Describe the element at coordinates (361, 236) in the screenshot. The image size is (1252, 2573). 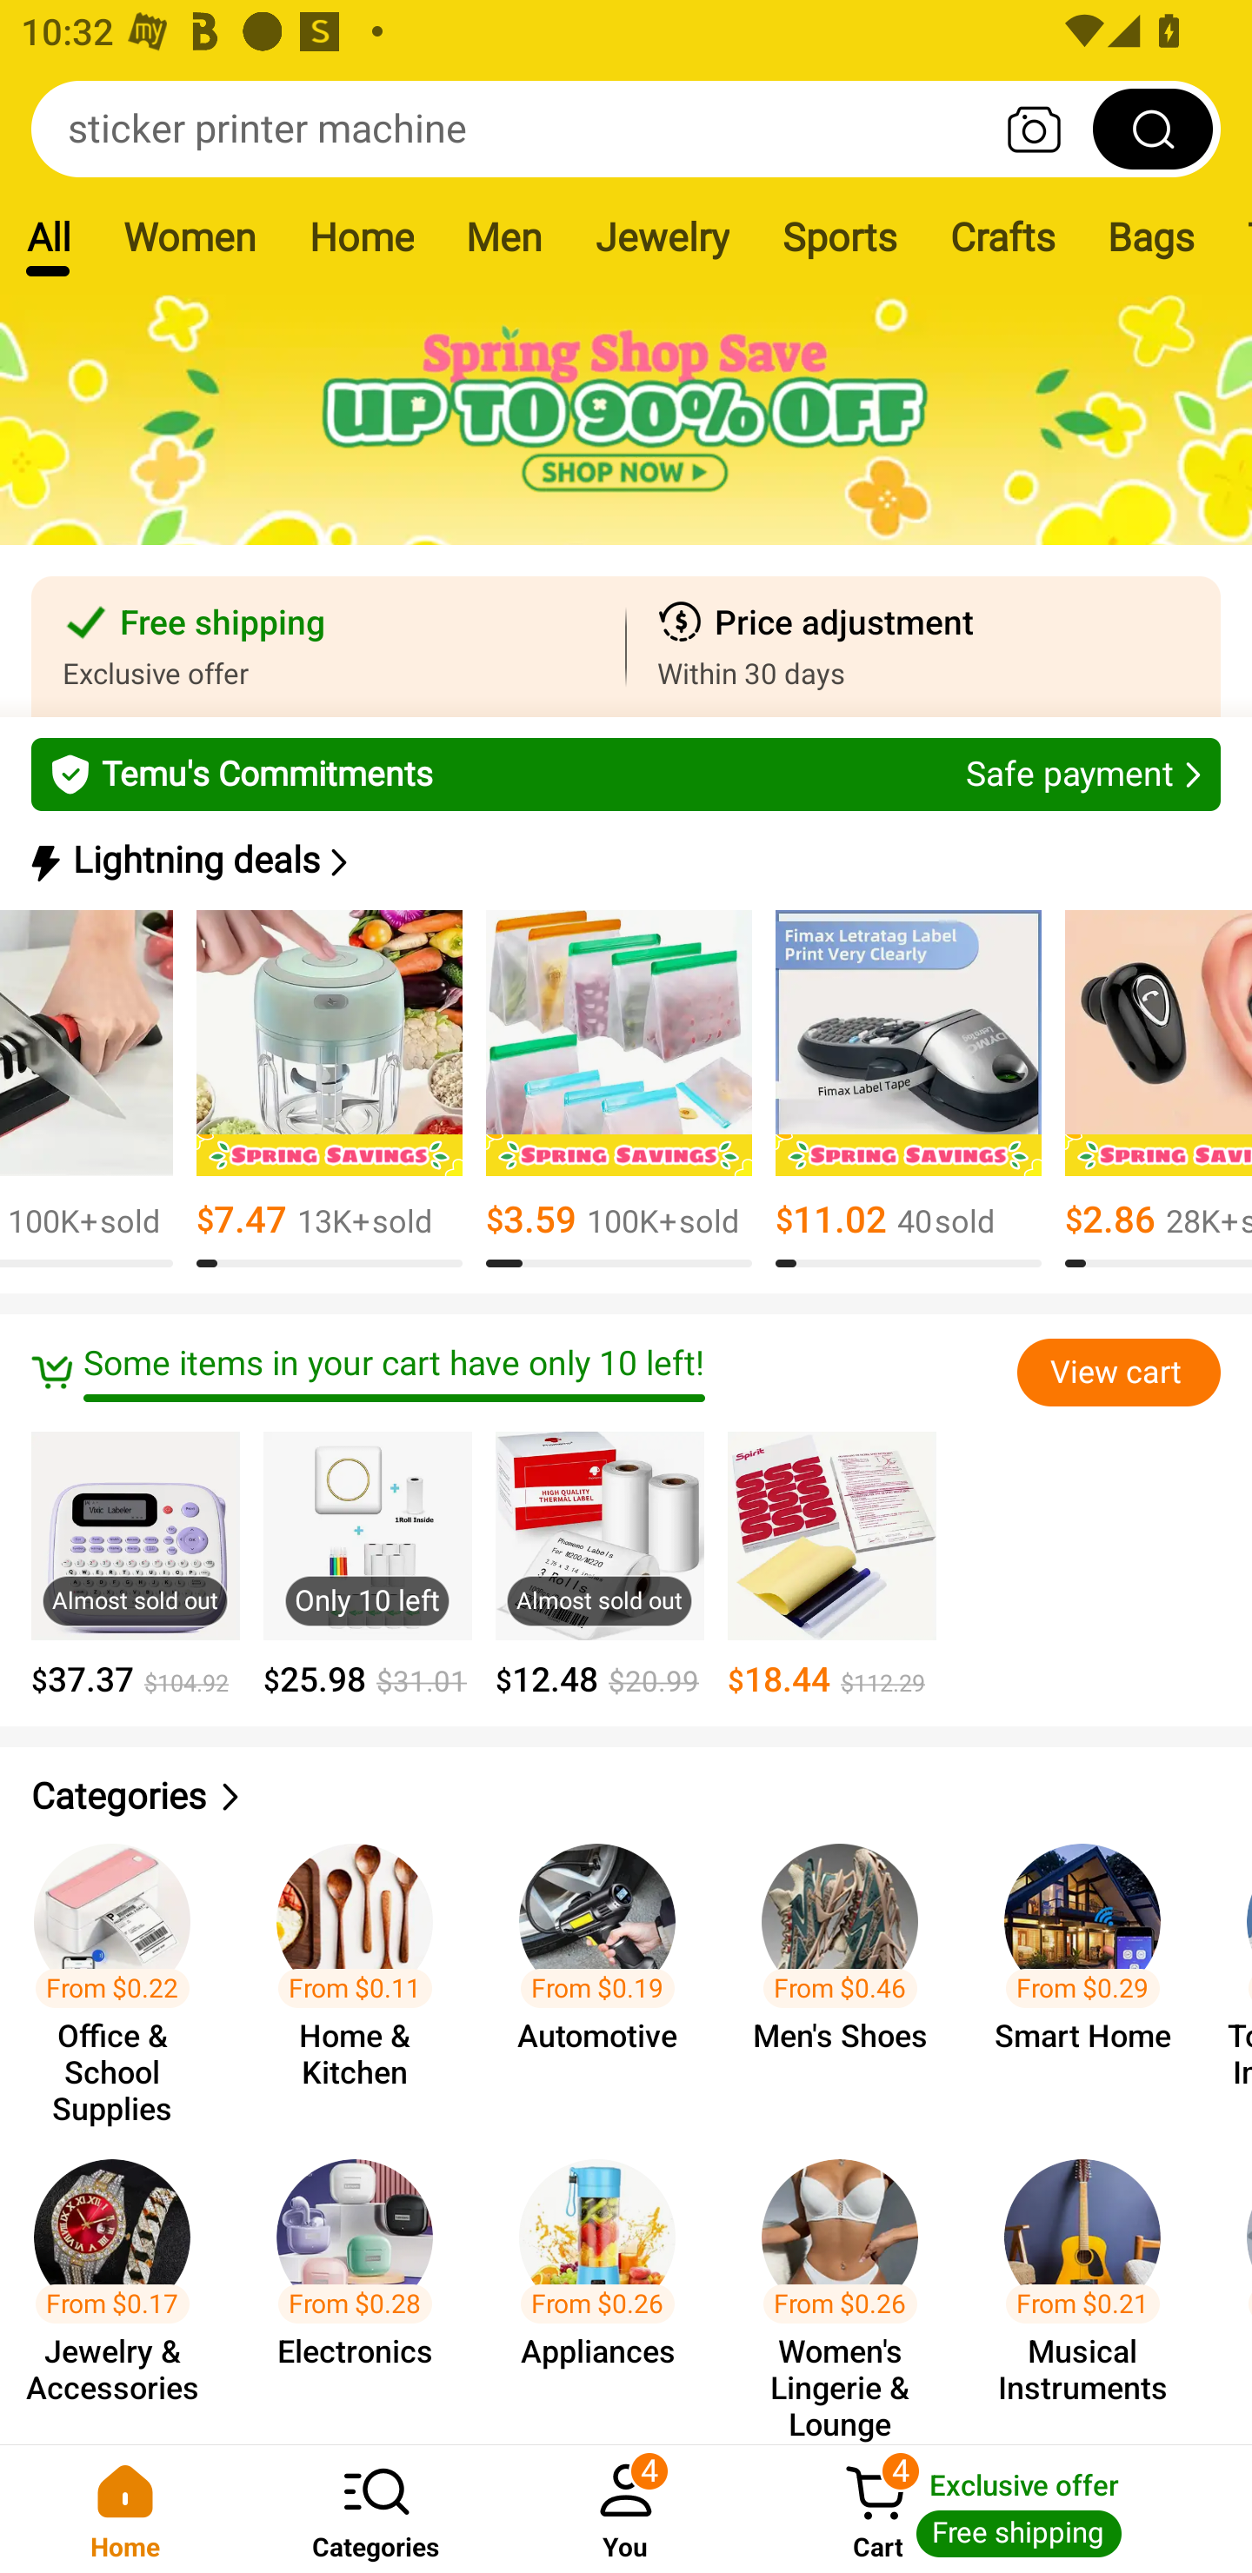
I see `Home` at that location.